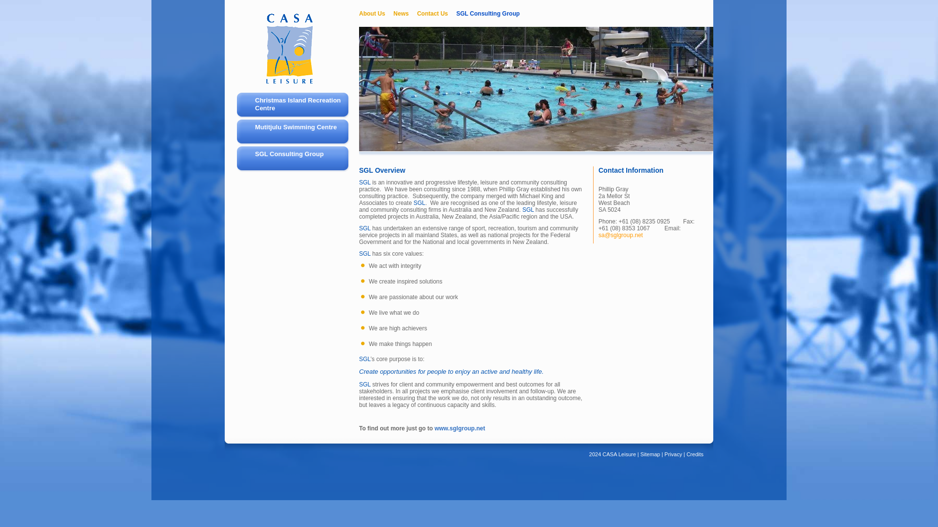  I want to click on Christmas Island Recreation Centre, so click(294, 106).